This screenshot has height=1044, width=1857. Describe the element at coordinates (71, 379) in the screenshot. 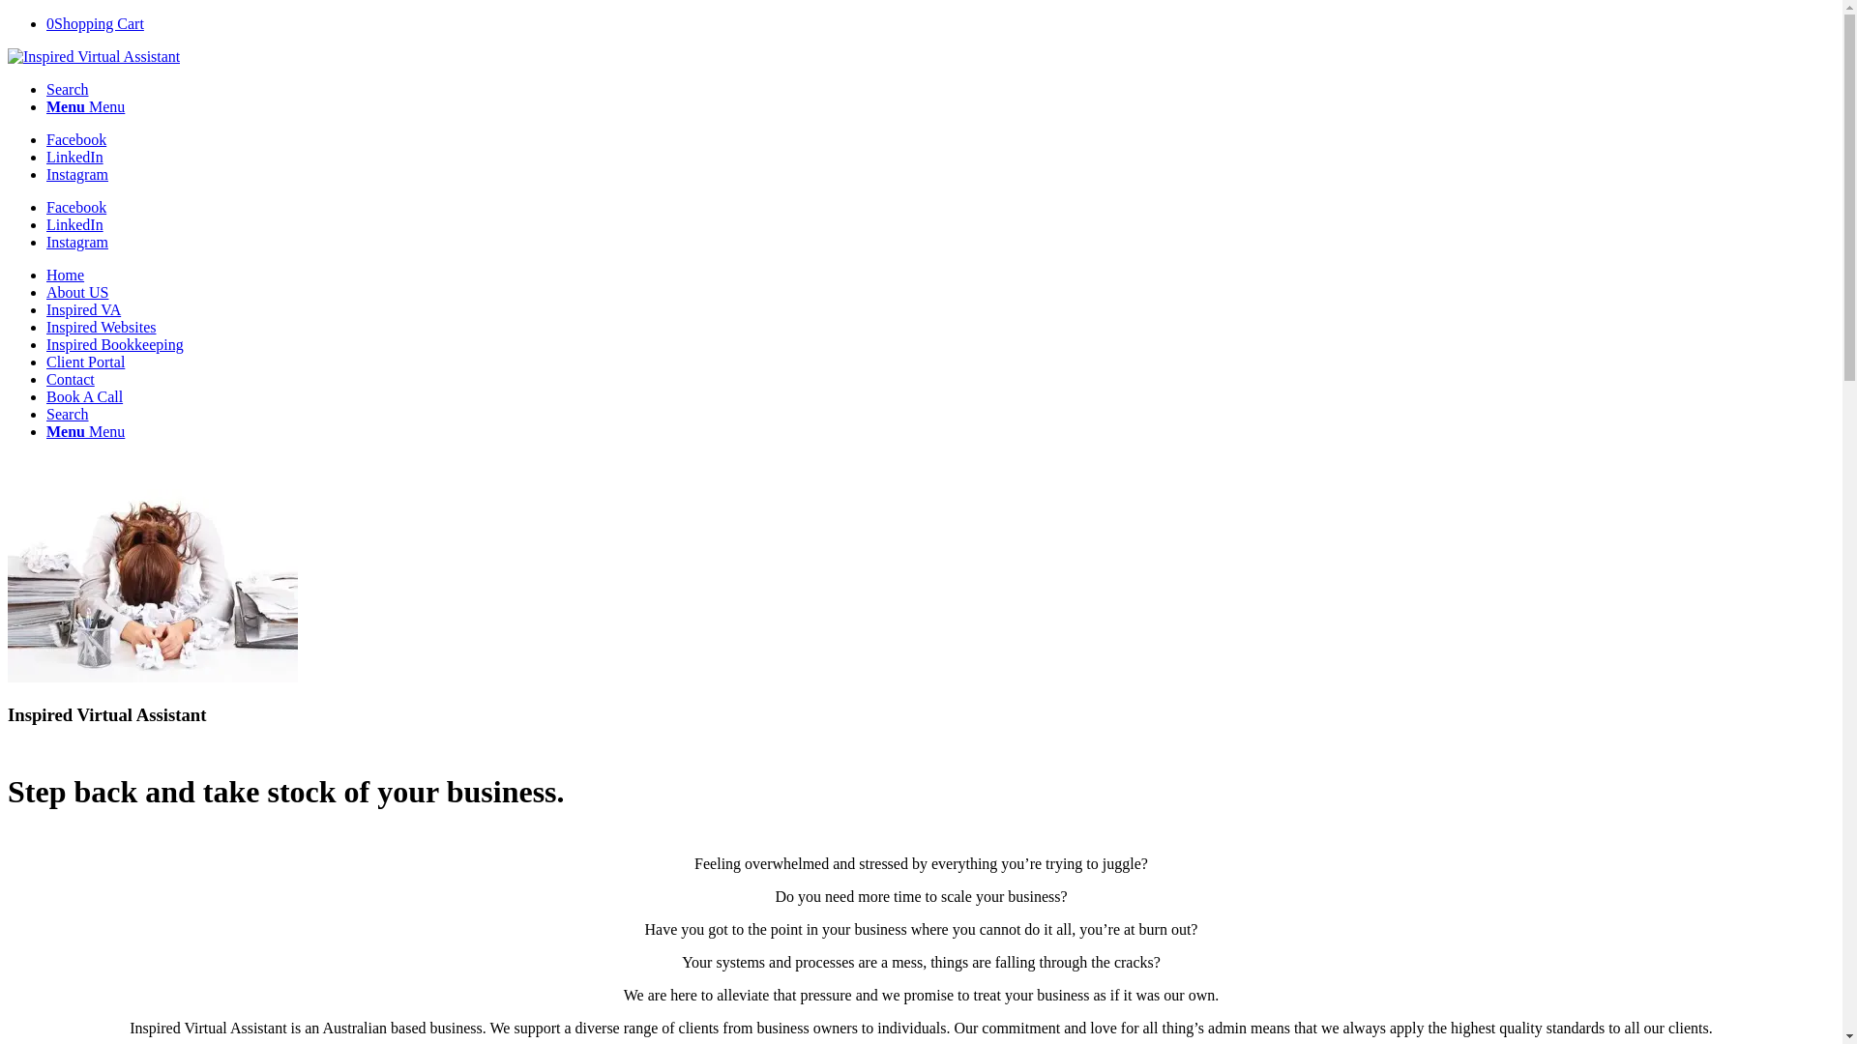

I see `Contact` at that location.